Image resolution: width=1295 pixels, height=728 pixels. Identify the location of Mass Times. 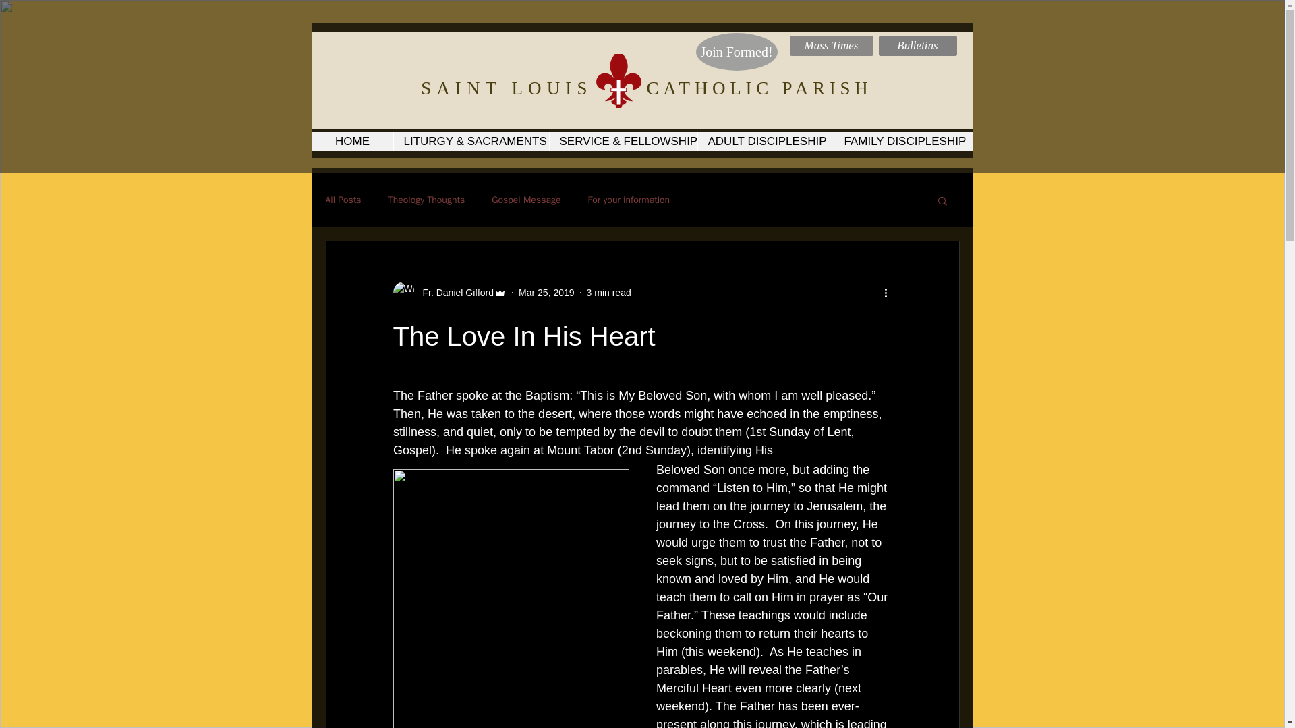
(831, 46).